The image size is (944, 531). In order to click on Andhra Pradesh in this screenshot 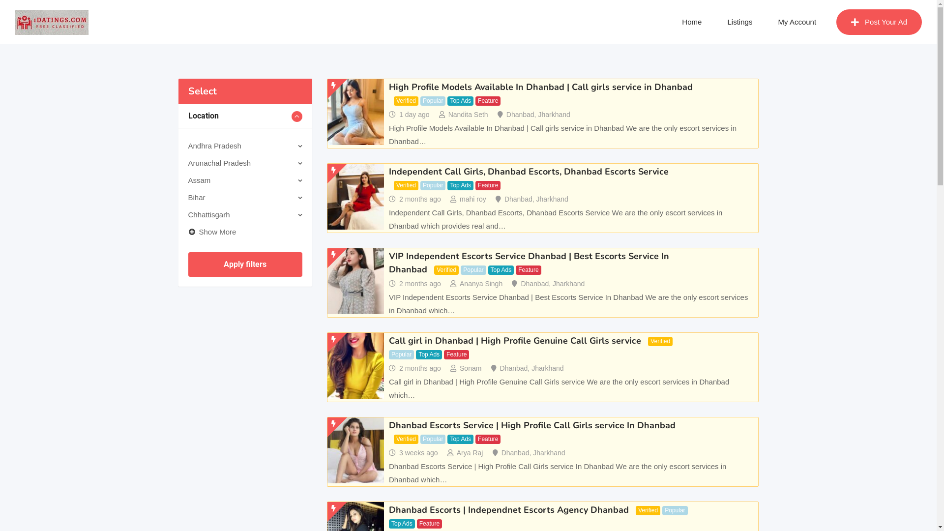, I will do `click(214, 146)`.